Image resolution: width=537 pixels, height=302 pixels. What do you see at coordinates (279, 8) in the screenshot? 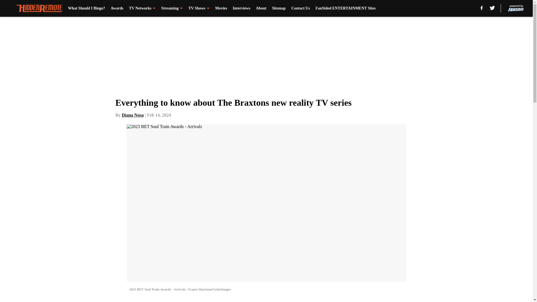
I see `Sitemap` at bounding box center [279, 8].